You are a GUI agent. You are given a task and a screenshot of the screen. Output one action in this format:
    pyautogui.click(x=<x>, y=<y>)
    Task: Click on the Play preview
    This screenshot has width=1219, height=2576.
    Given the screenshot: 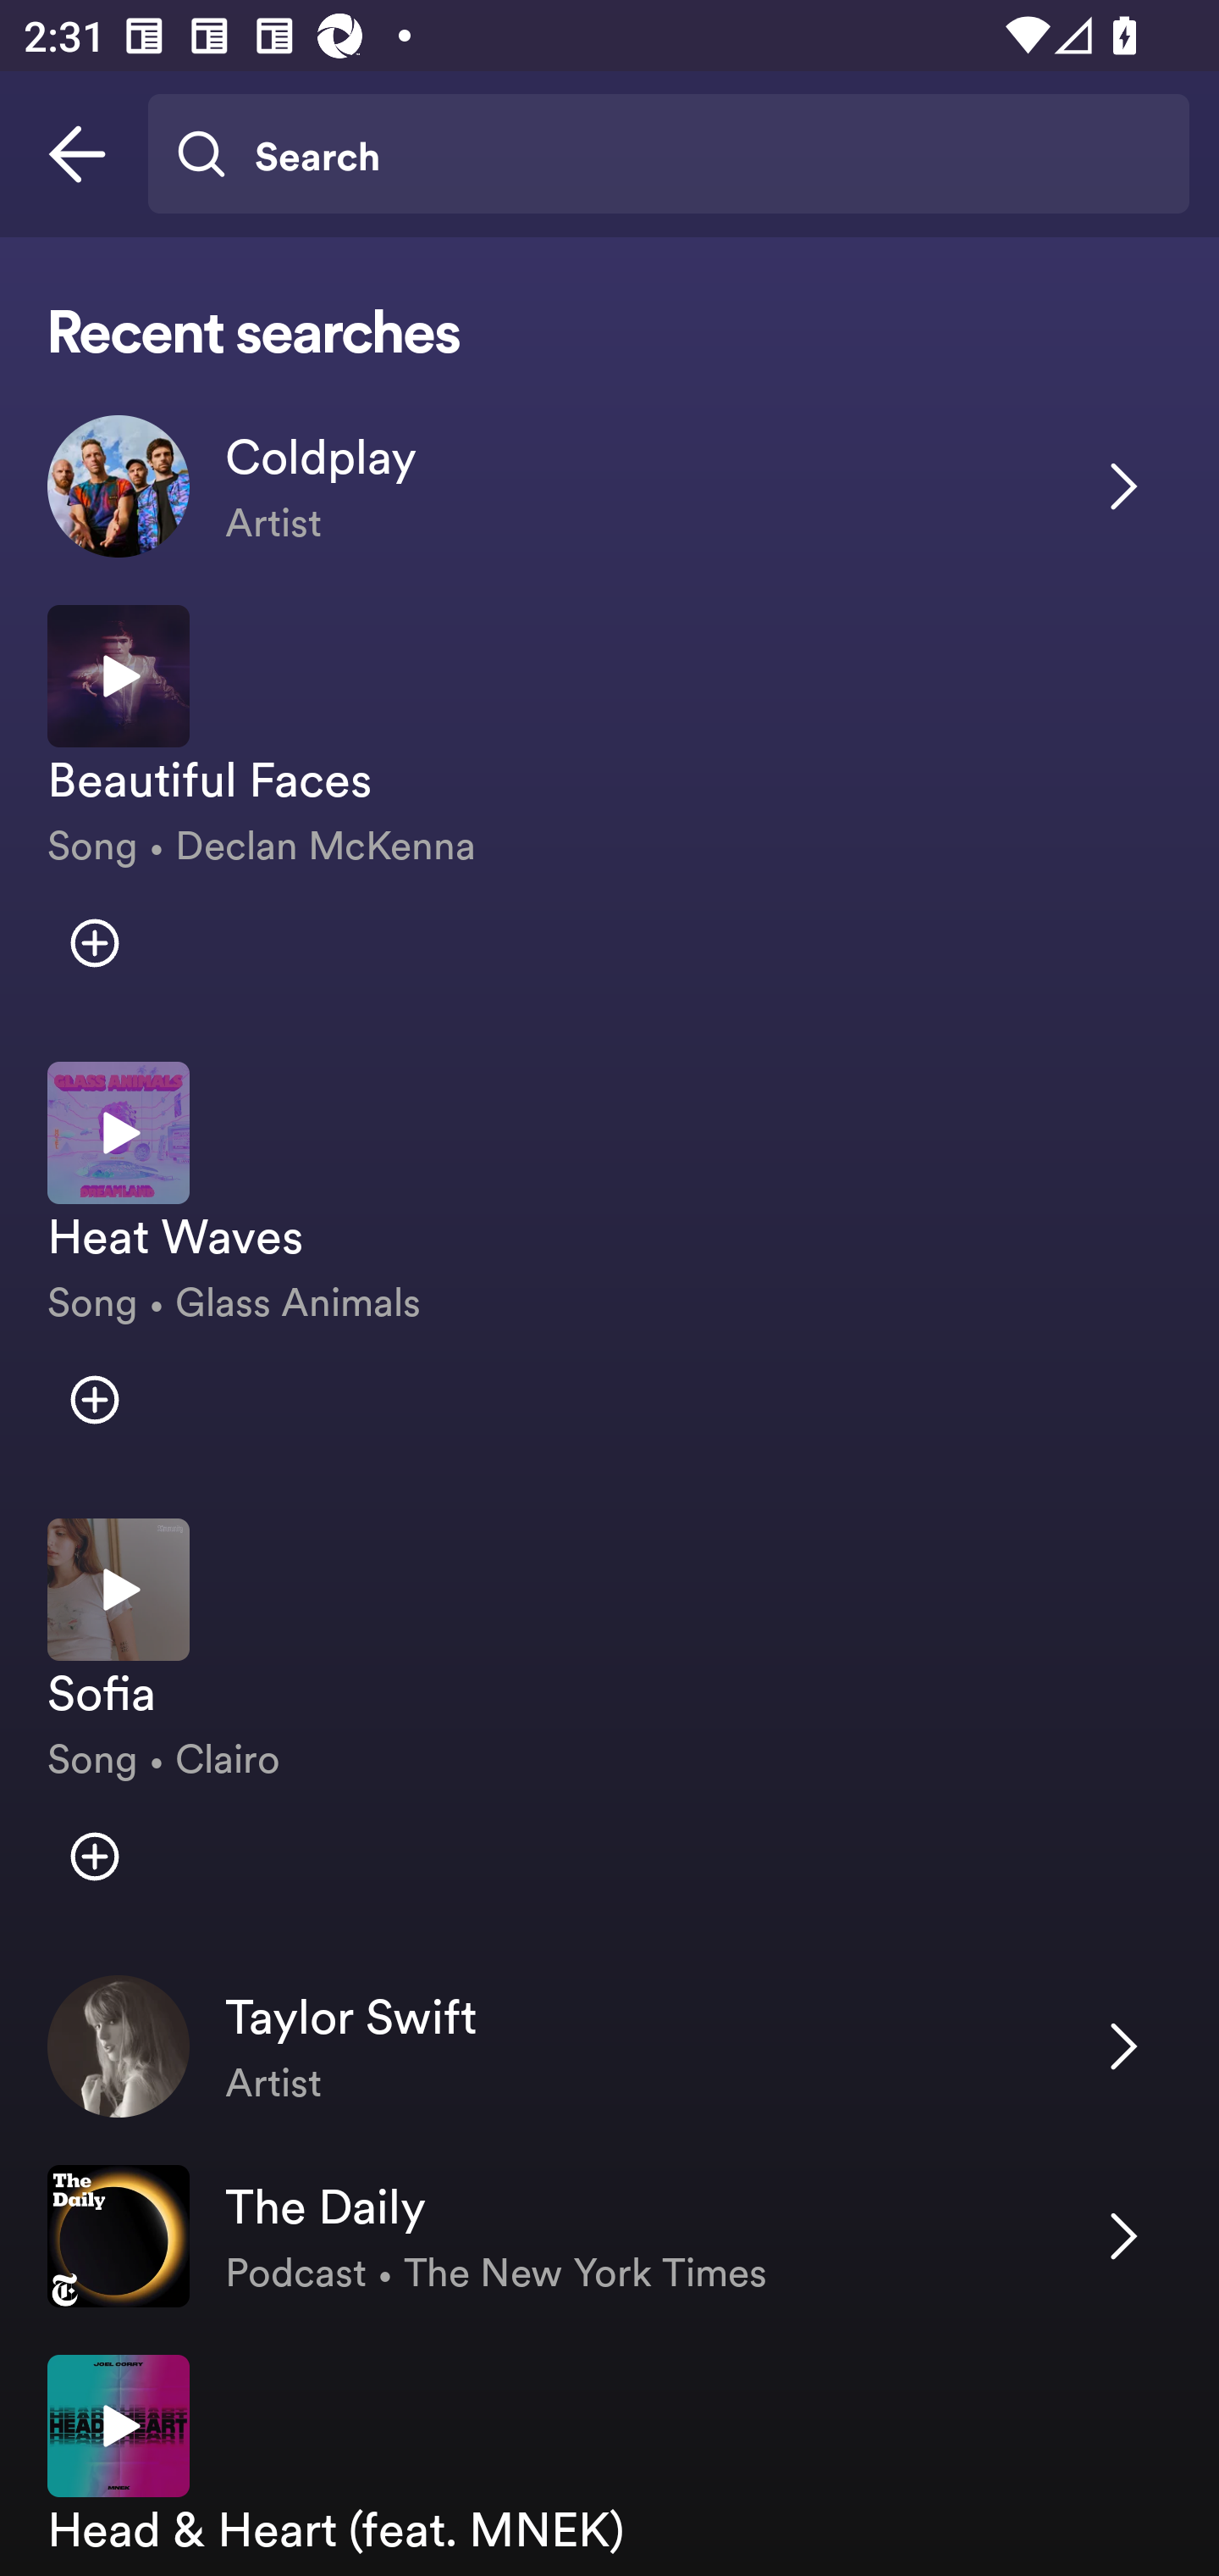 What is the action you would take?
    pyautogui.click(x=119, y=1589)
    